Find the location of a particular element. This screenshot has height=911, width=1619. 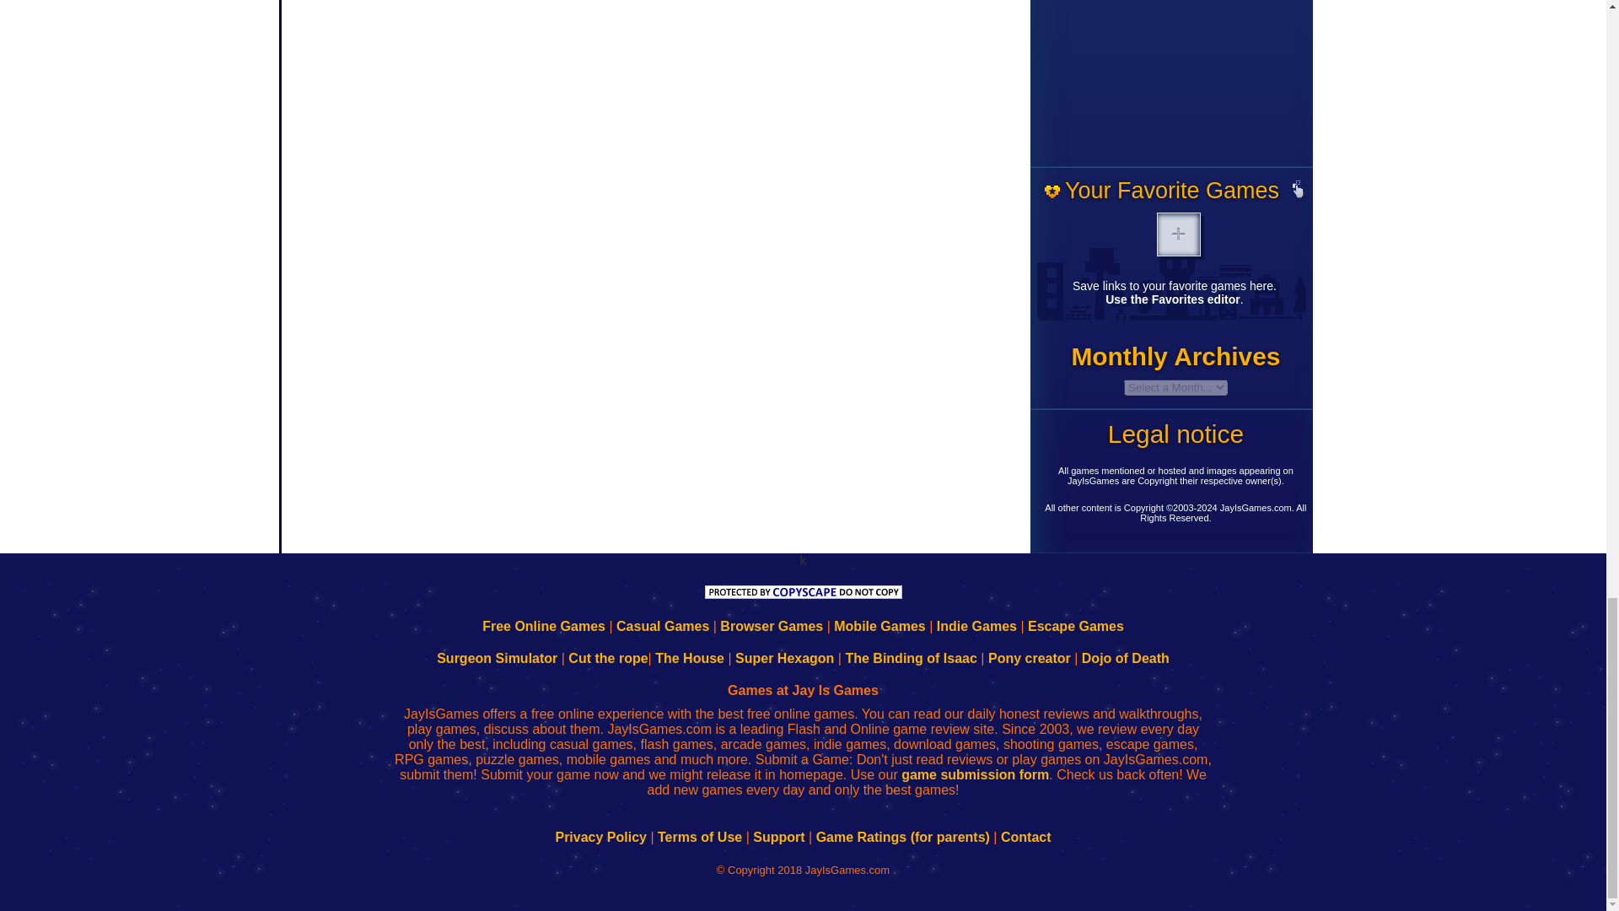

Casual Games is located at coordinates (663, 626).